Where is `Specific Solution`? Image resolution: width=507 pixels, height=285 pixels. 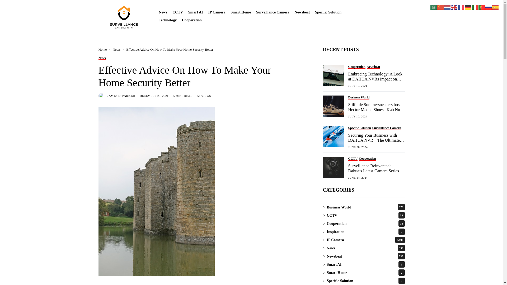 Specific Solution is located at coordinates (328, 12).